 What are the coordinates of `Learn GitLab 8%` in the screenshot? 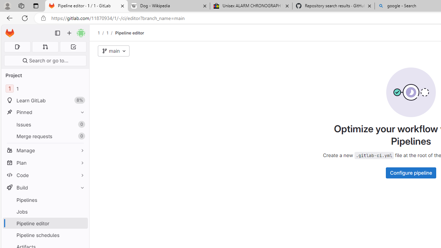 It's located at (45, 101).